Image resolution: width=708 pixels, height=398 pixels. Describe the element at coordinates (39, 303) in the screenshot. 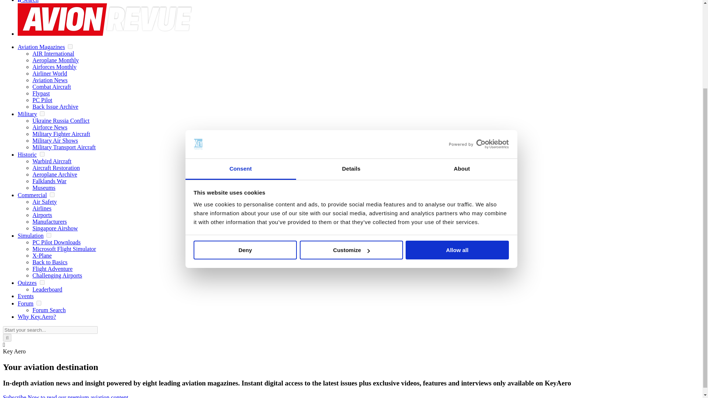

I see `on` at that location.